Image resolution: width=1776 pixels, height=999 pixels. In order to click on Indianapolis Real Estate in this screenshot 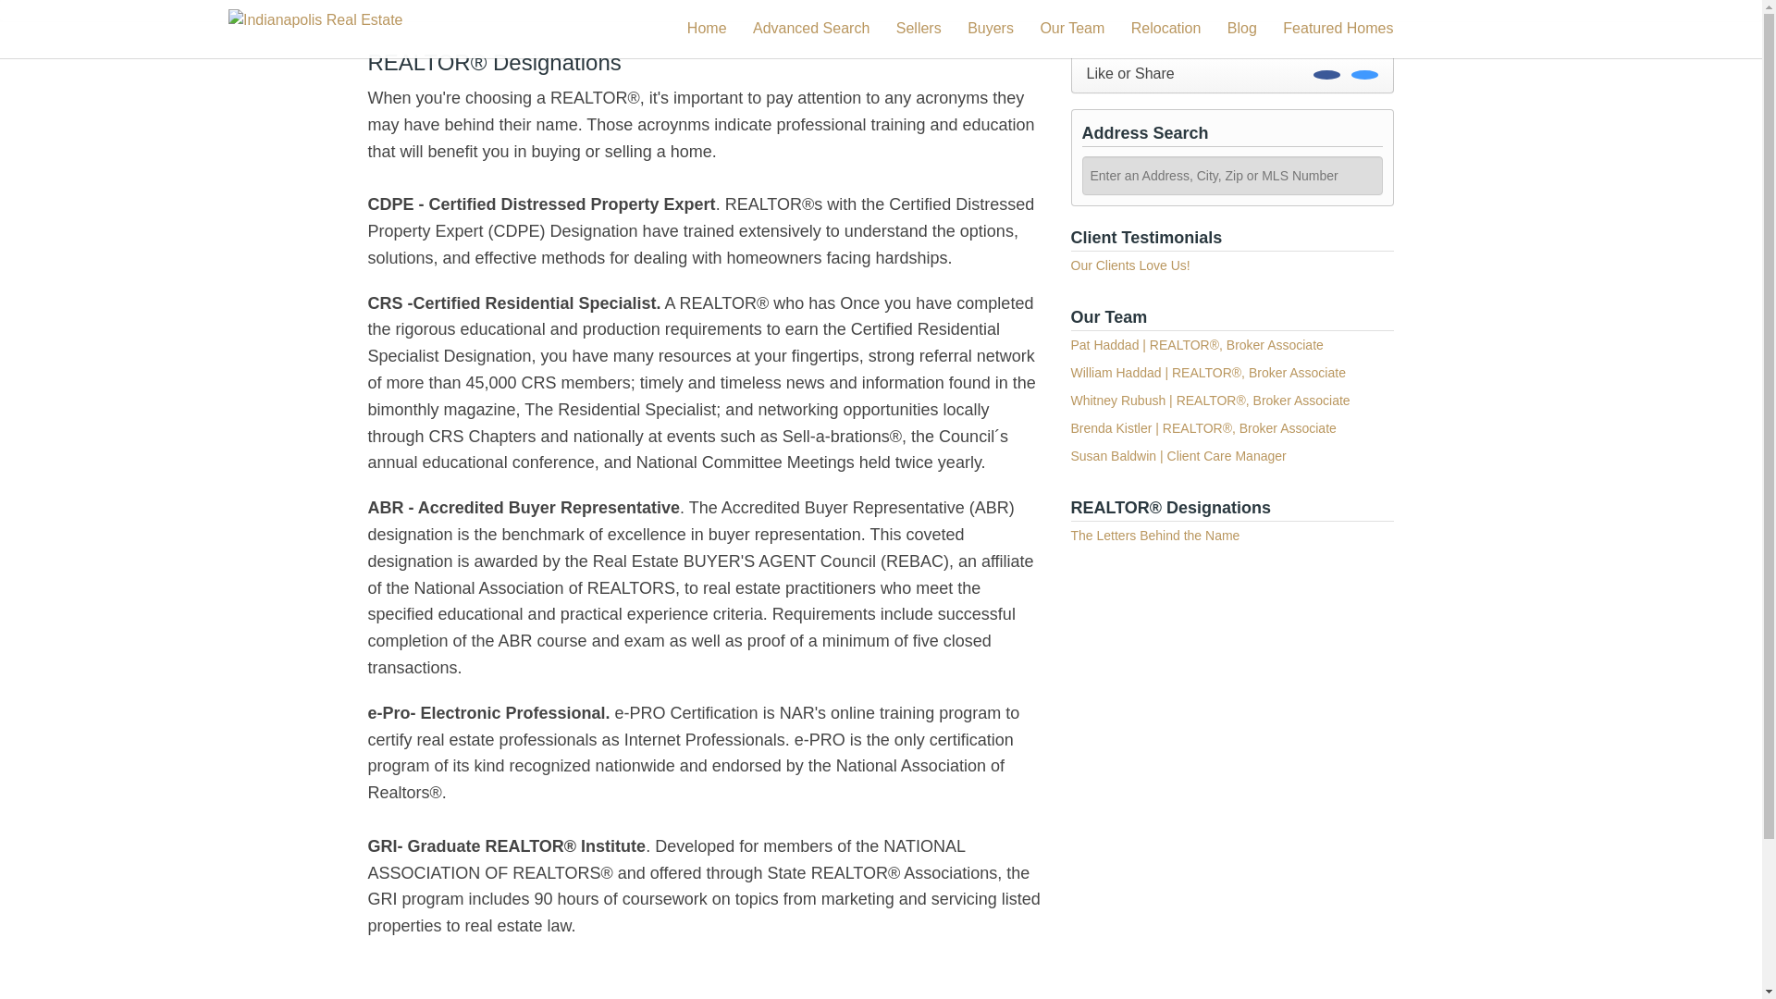, I will do `click(315, 28)`.